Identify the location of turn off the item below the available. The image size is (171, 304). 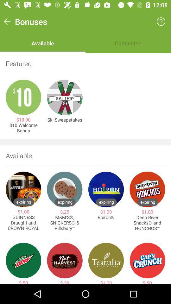
(85, 63).